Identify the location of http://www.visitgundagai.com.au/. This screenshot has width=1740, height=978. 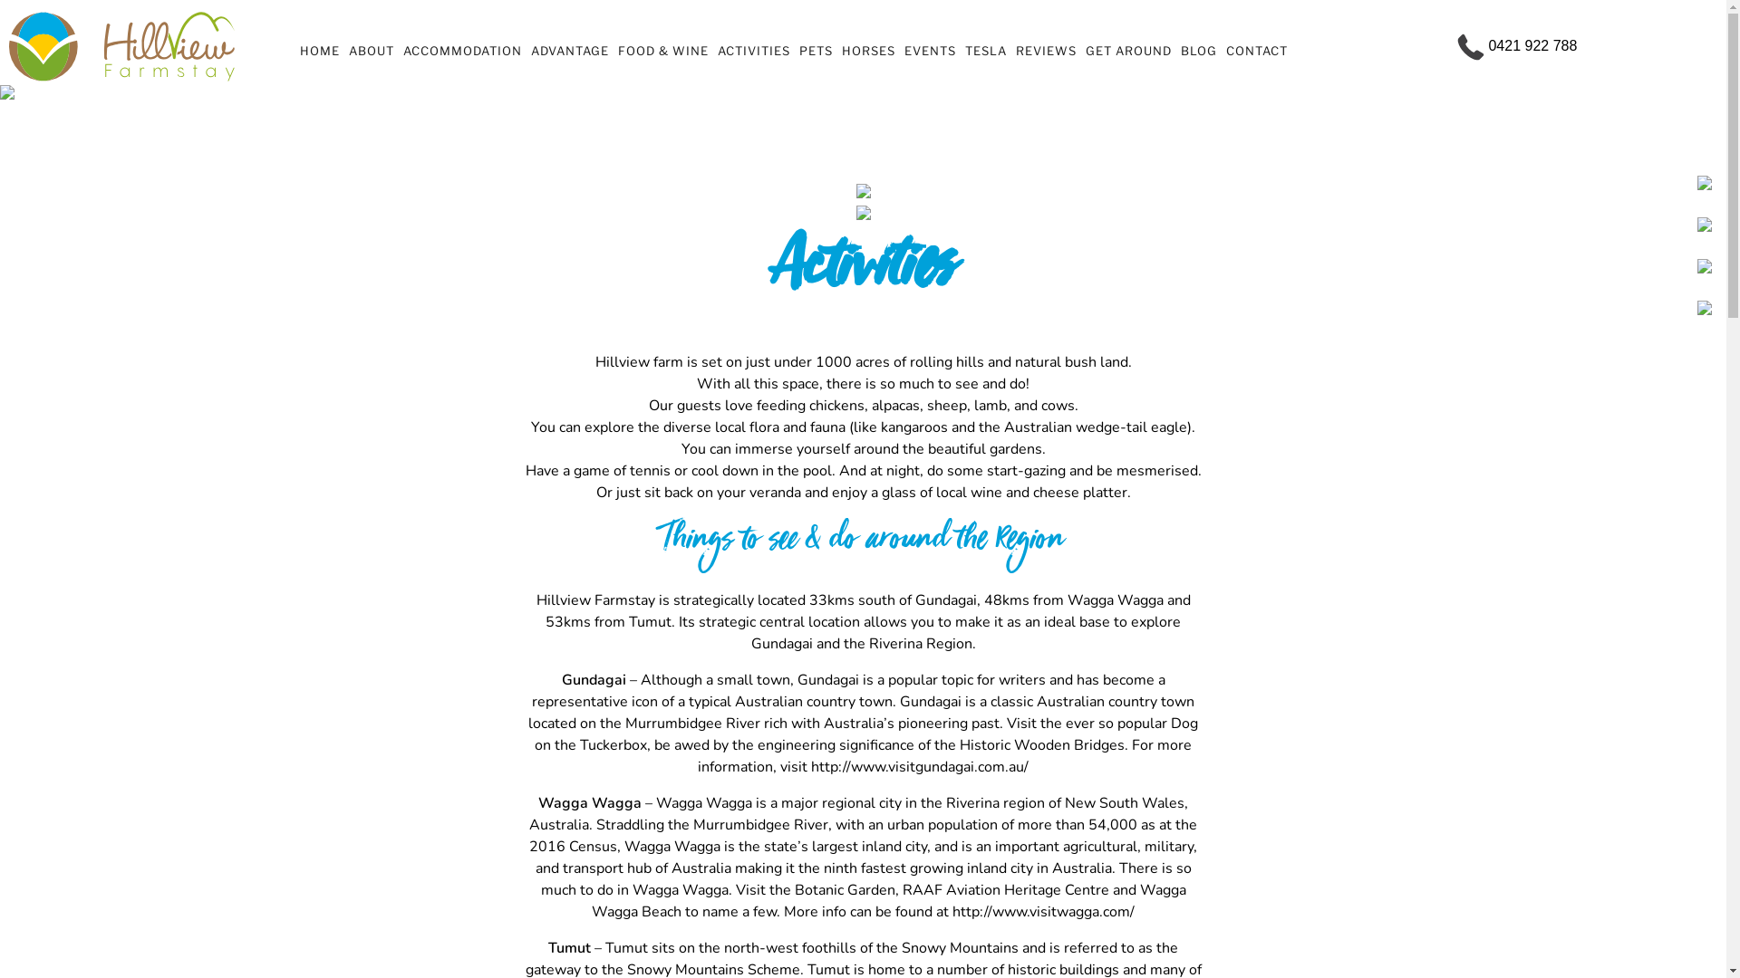
(920, 767).